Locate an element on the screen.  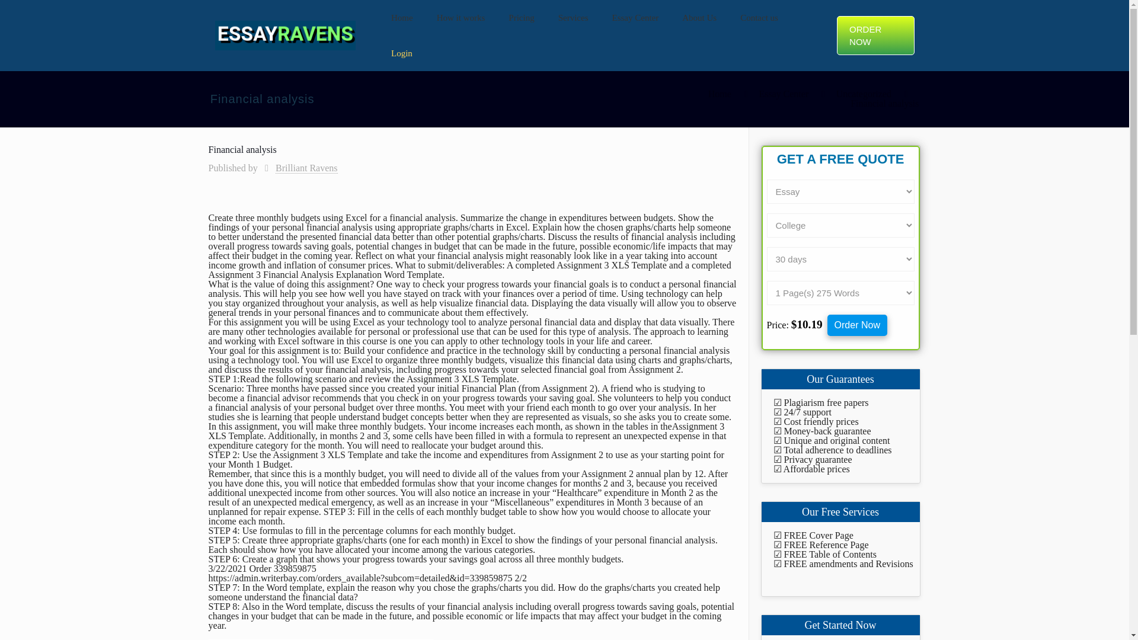
Home is located at coordinates (402, 18).